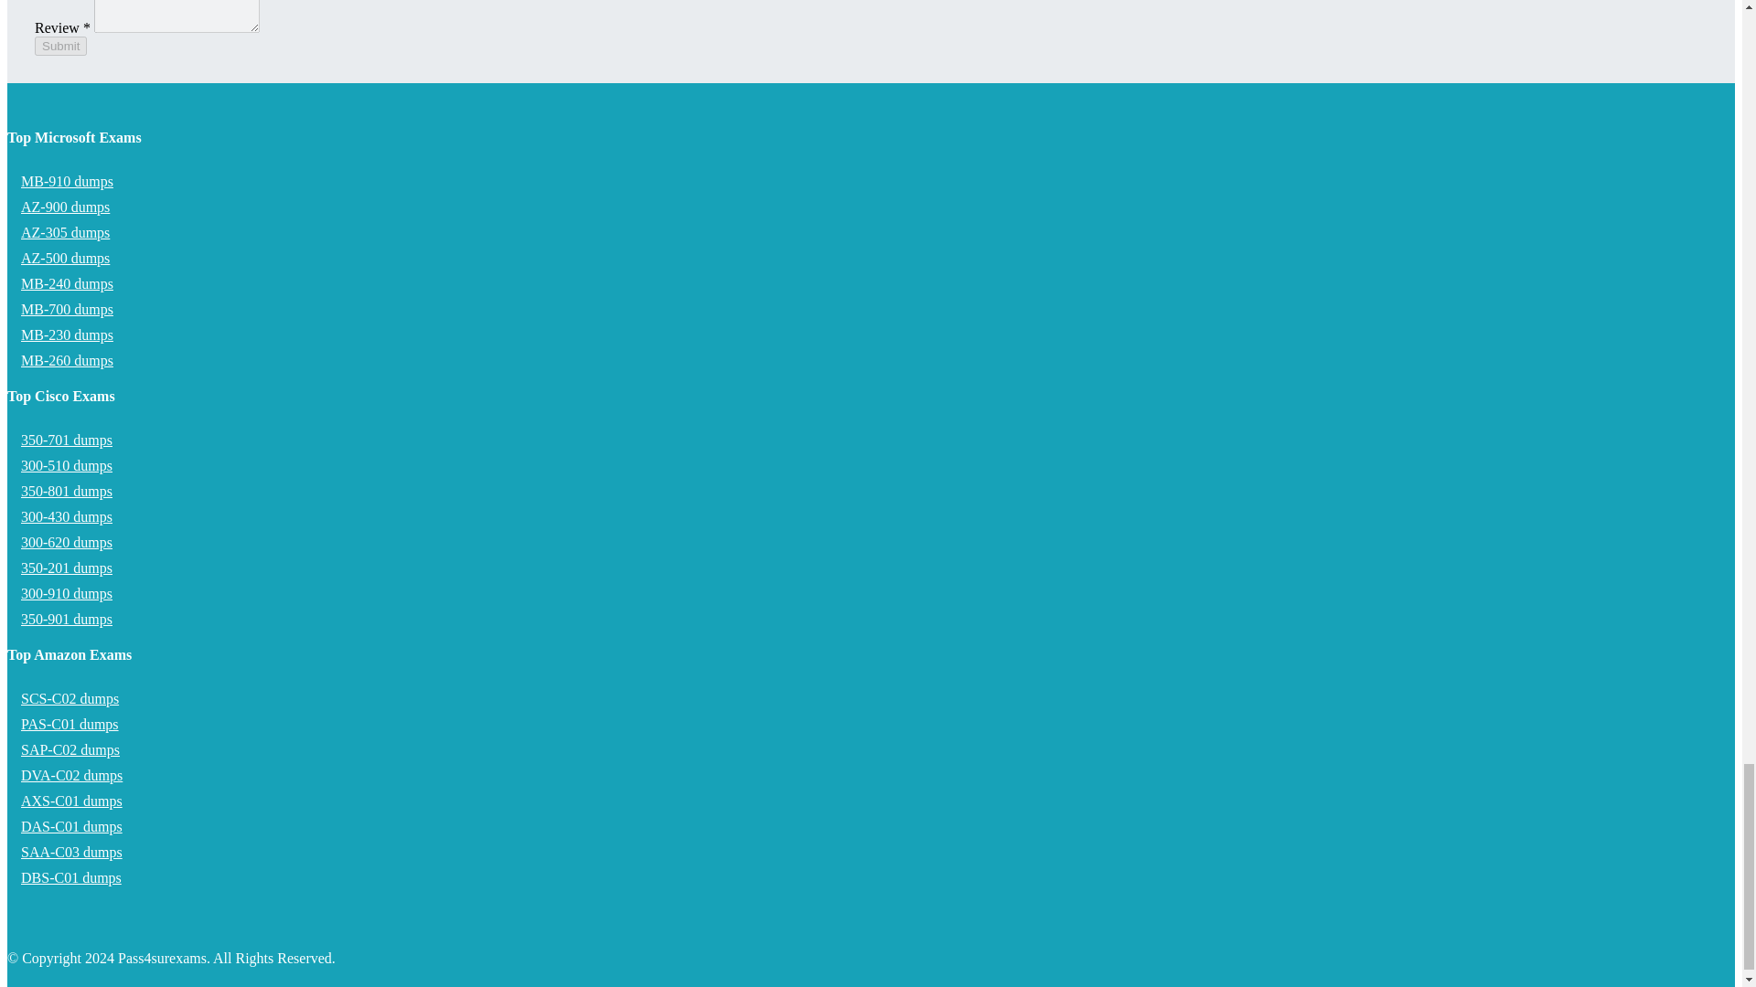 This screenshot has height=987, width=1756. Describe the element at coordinates (66, 593) in the screenshot. I see `300-910 dumps` at that location.